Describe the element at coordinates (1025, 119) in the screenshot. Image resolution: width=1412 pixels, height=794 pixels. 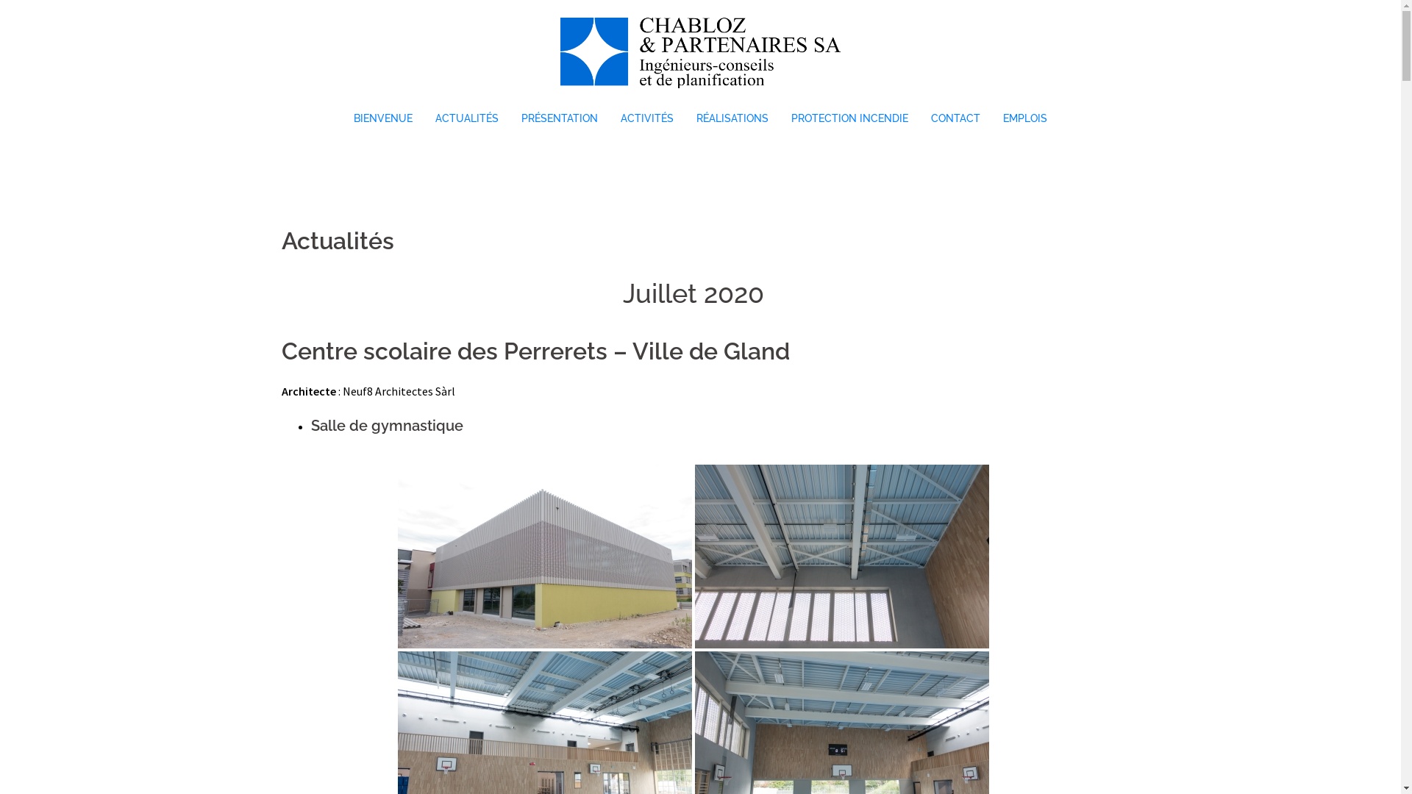
I see `EMPLOIS` at that location.